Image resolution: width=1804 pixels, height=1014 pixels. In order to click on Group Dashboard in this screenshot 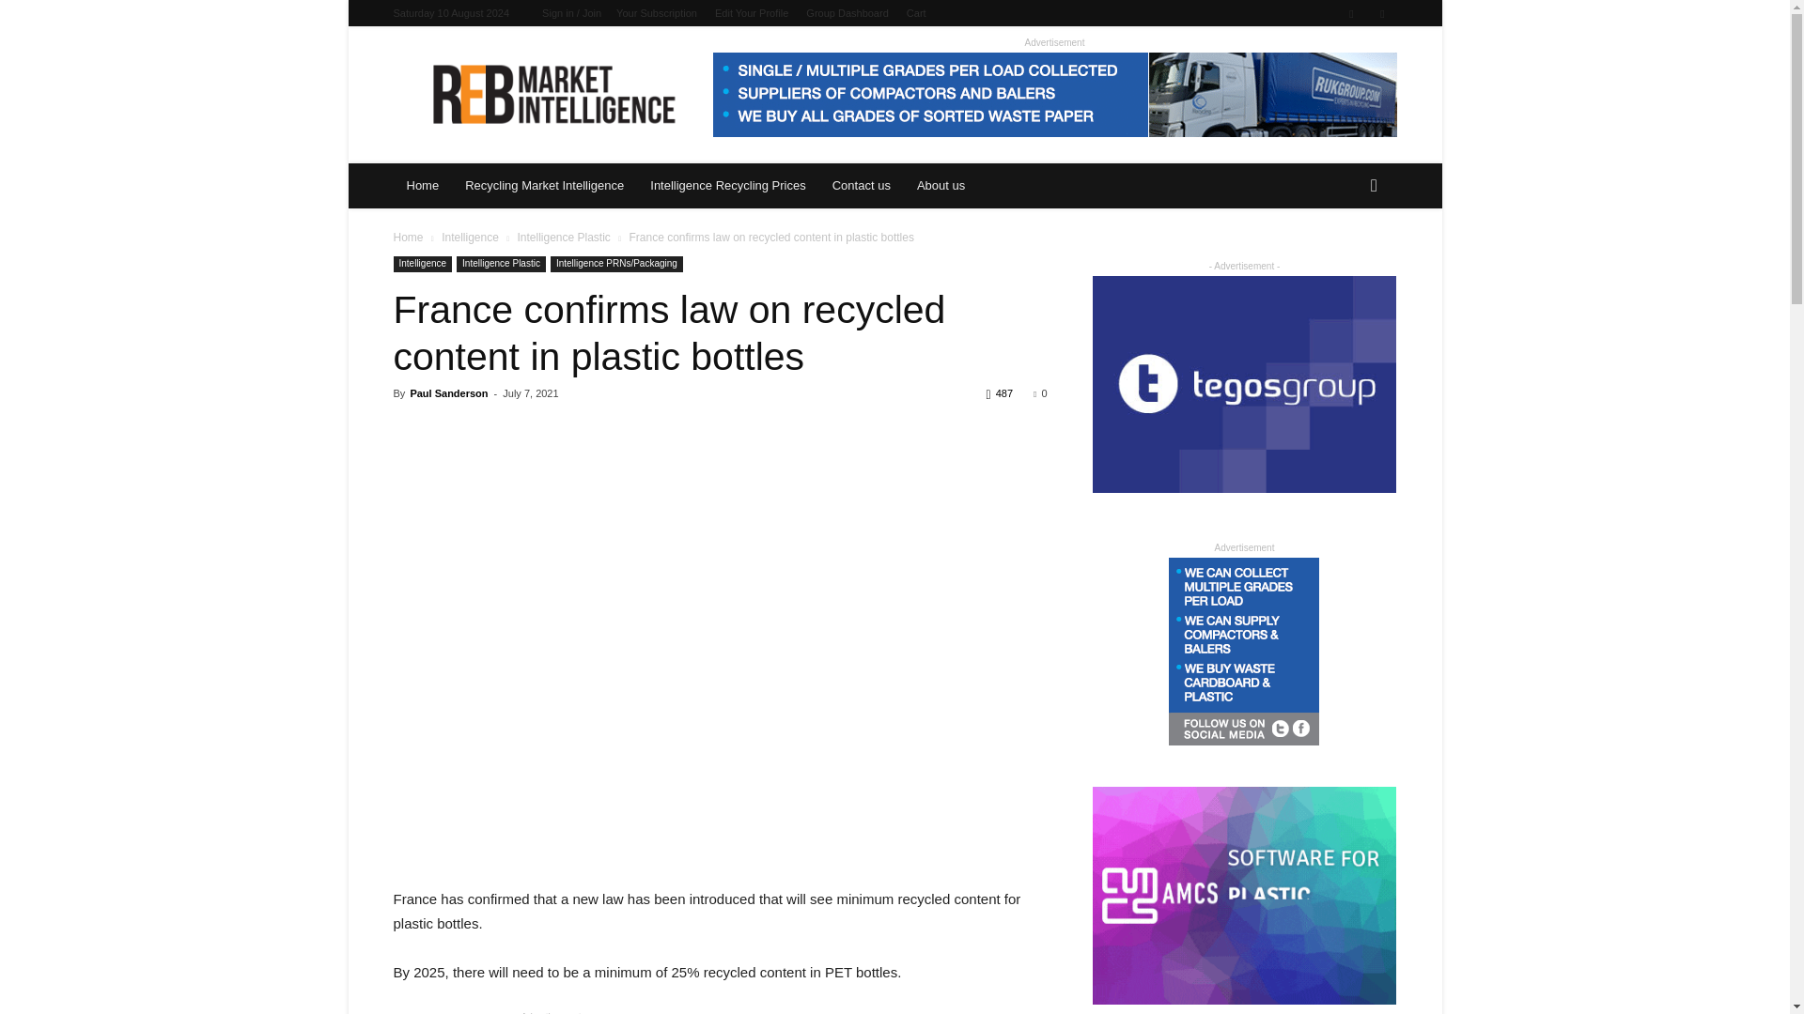, I will do `click(847, 13)`.